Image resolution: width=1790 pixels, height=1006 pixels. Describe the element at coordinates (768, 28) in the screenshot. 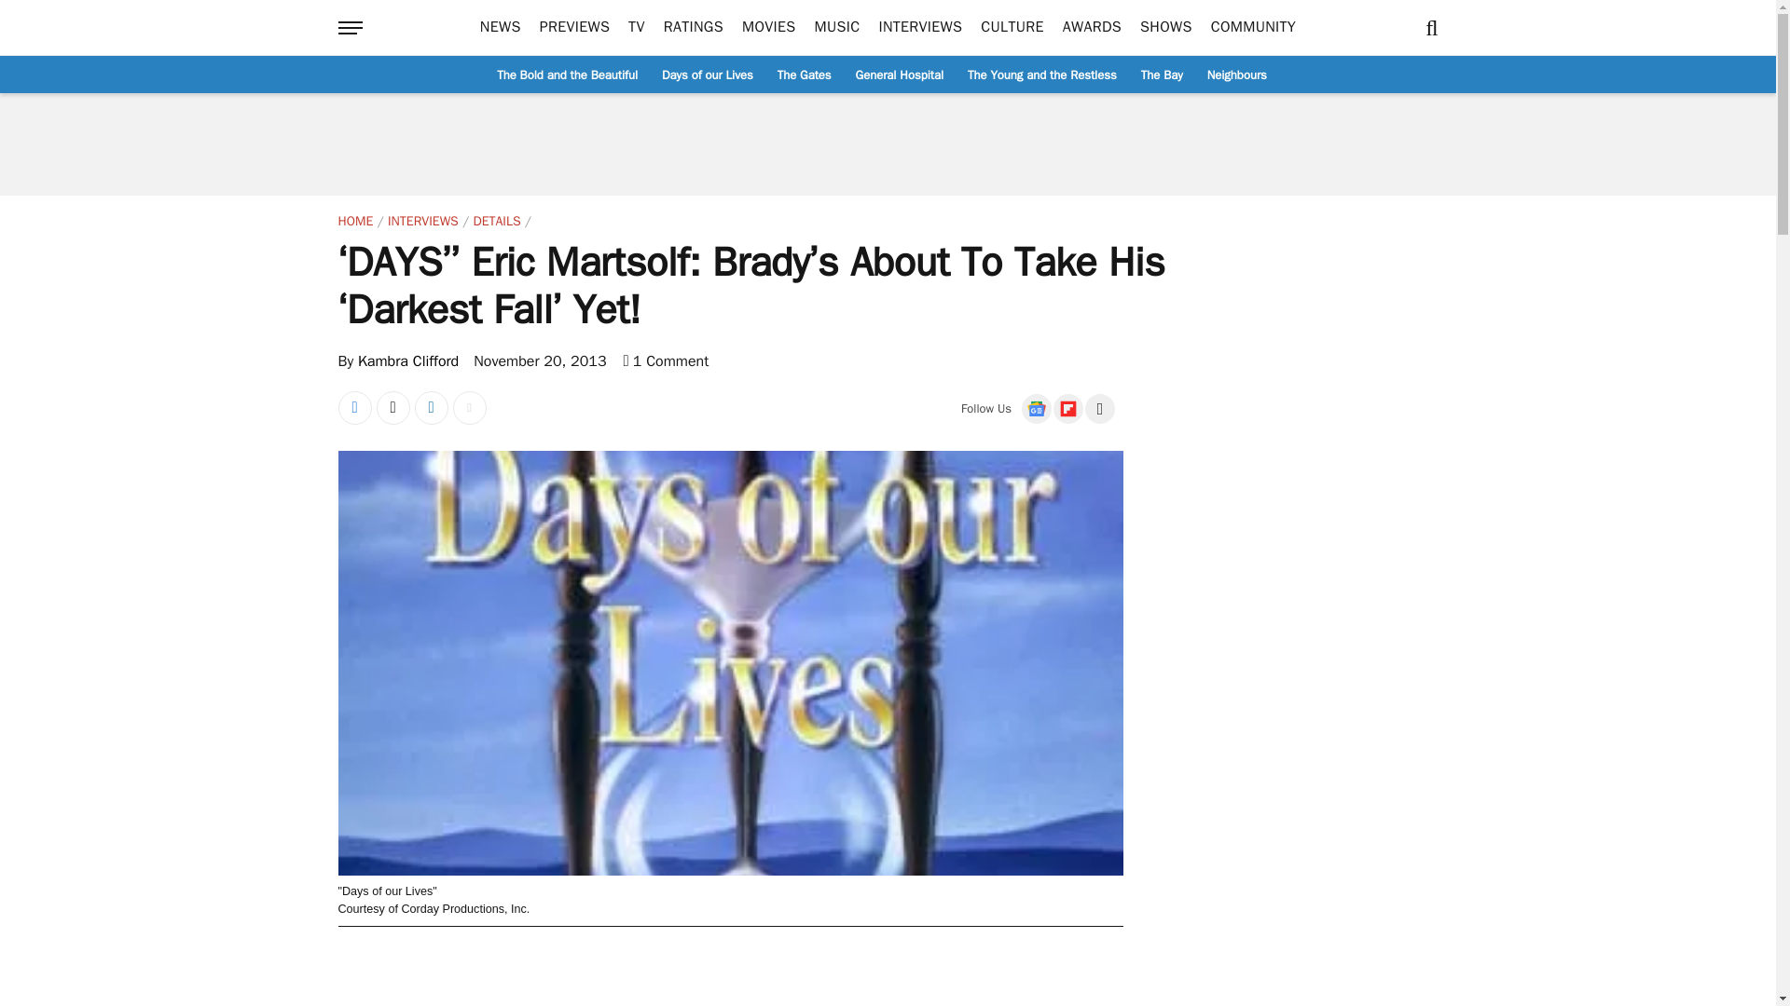

I see `MOVIES` at that location.